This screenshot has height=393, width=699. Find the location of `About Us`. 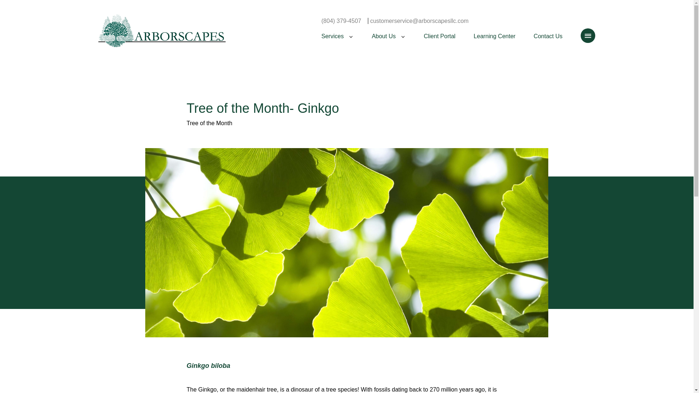

About Us is located at coordinates (388, 45).